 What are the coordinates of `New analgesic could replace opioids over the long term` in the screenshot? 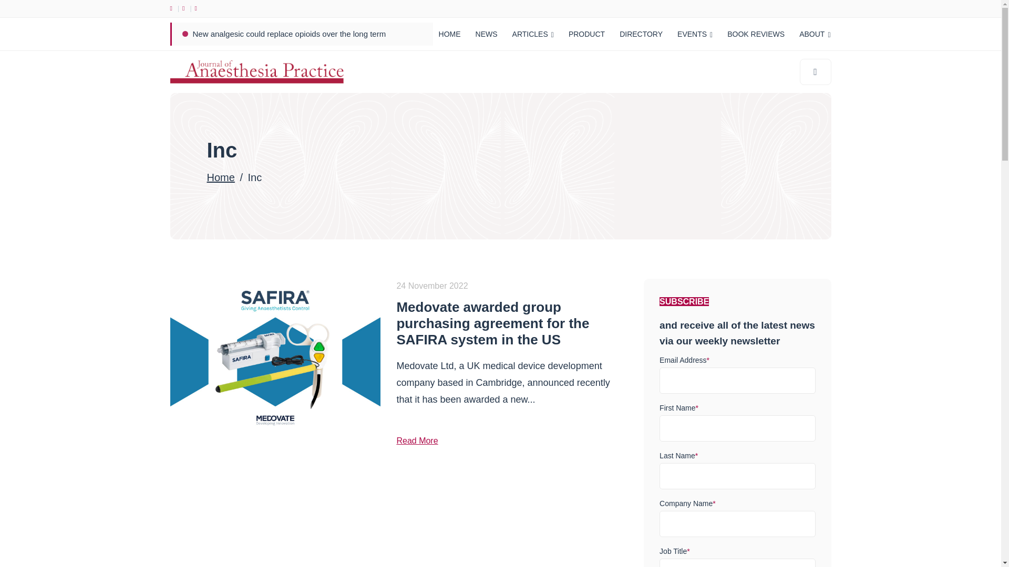 It's located at (289, 34).